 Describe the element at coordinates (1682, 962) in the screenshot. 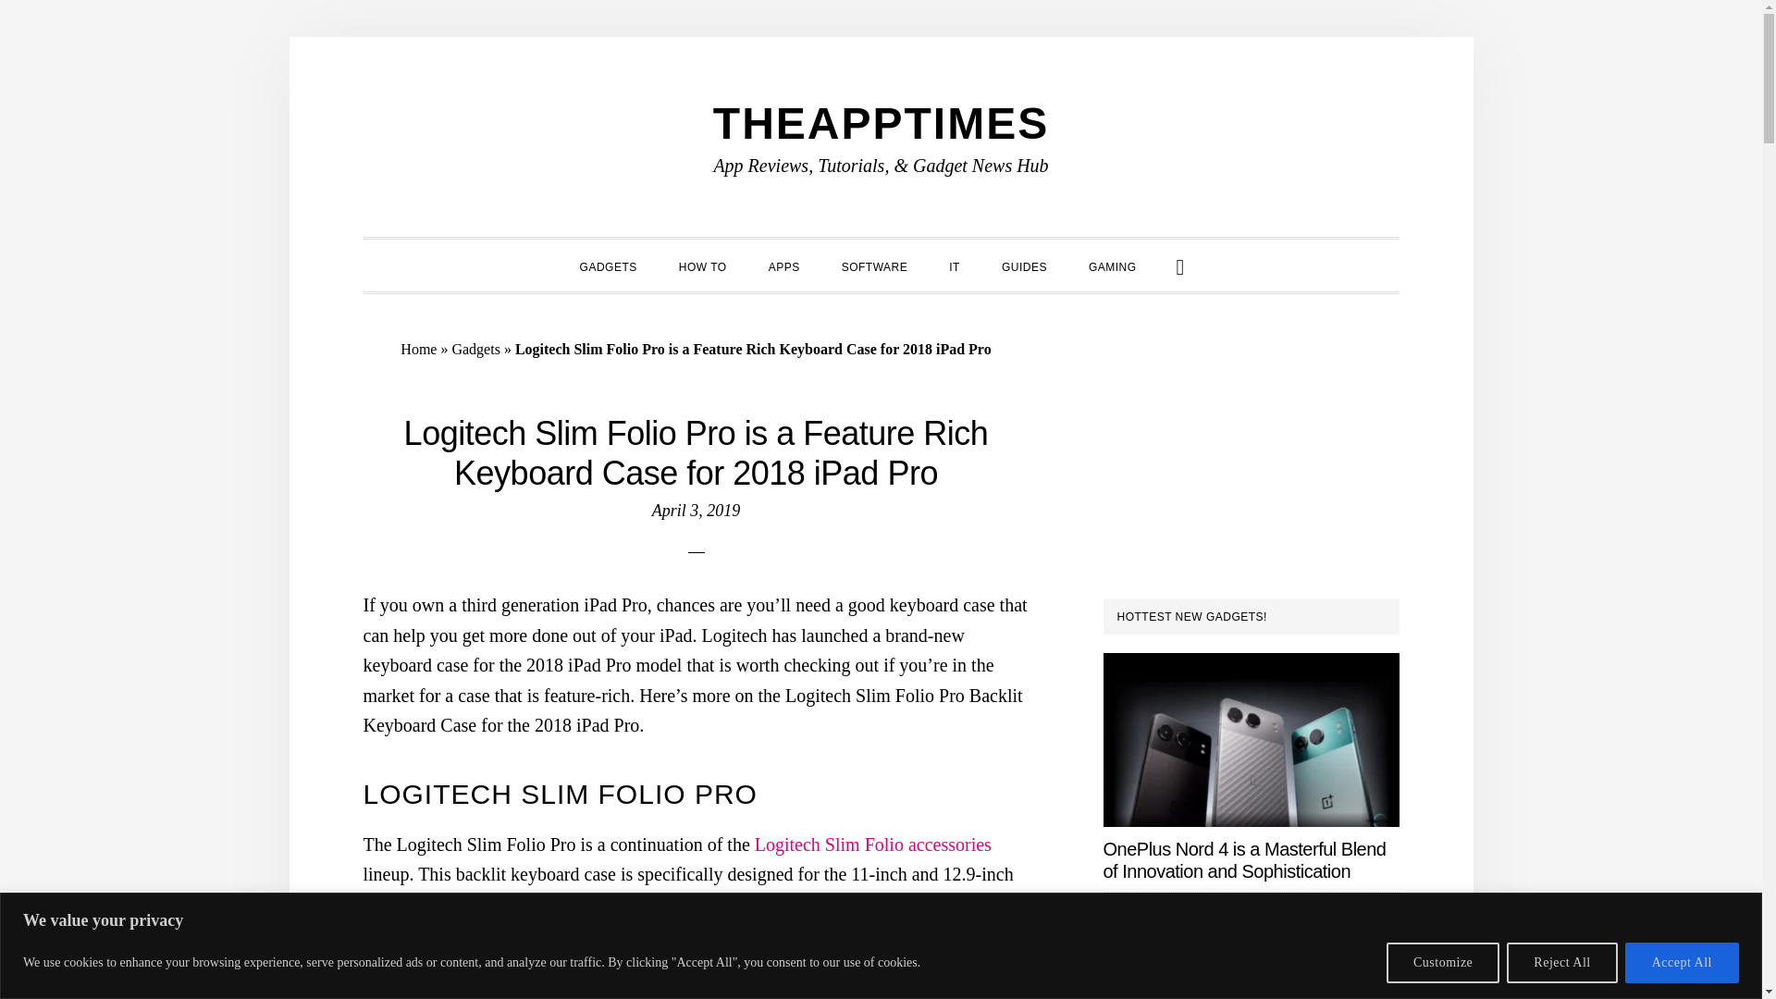

I see `Accept All` at that location.